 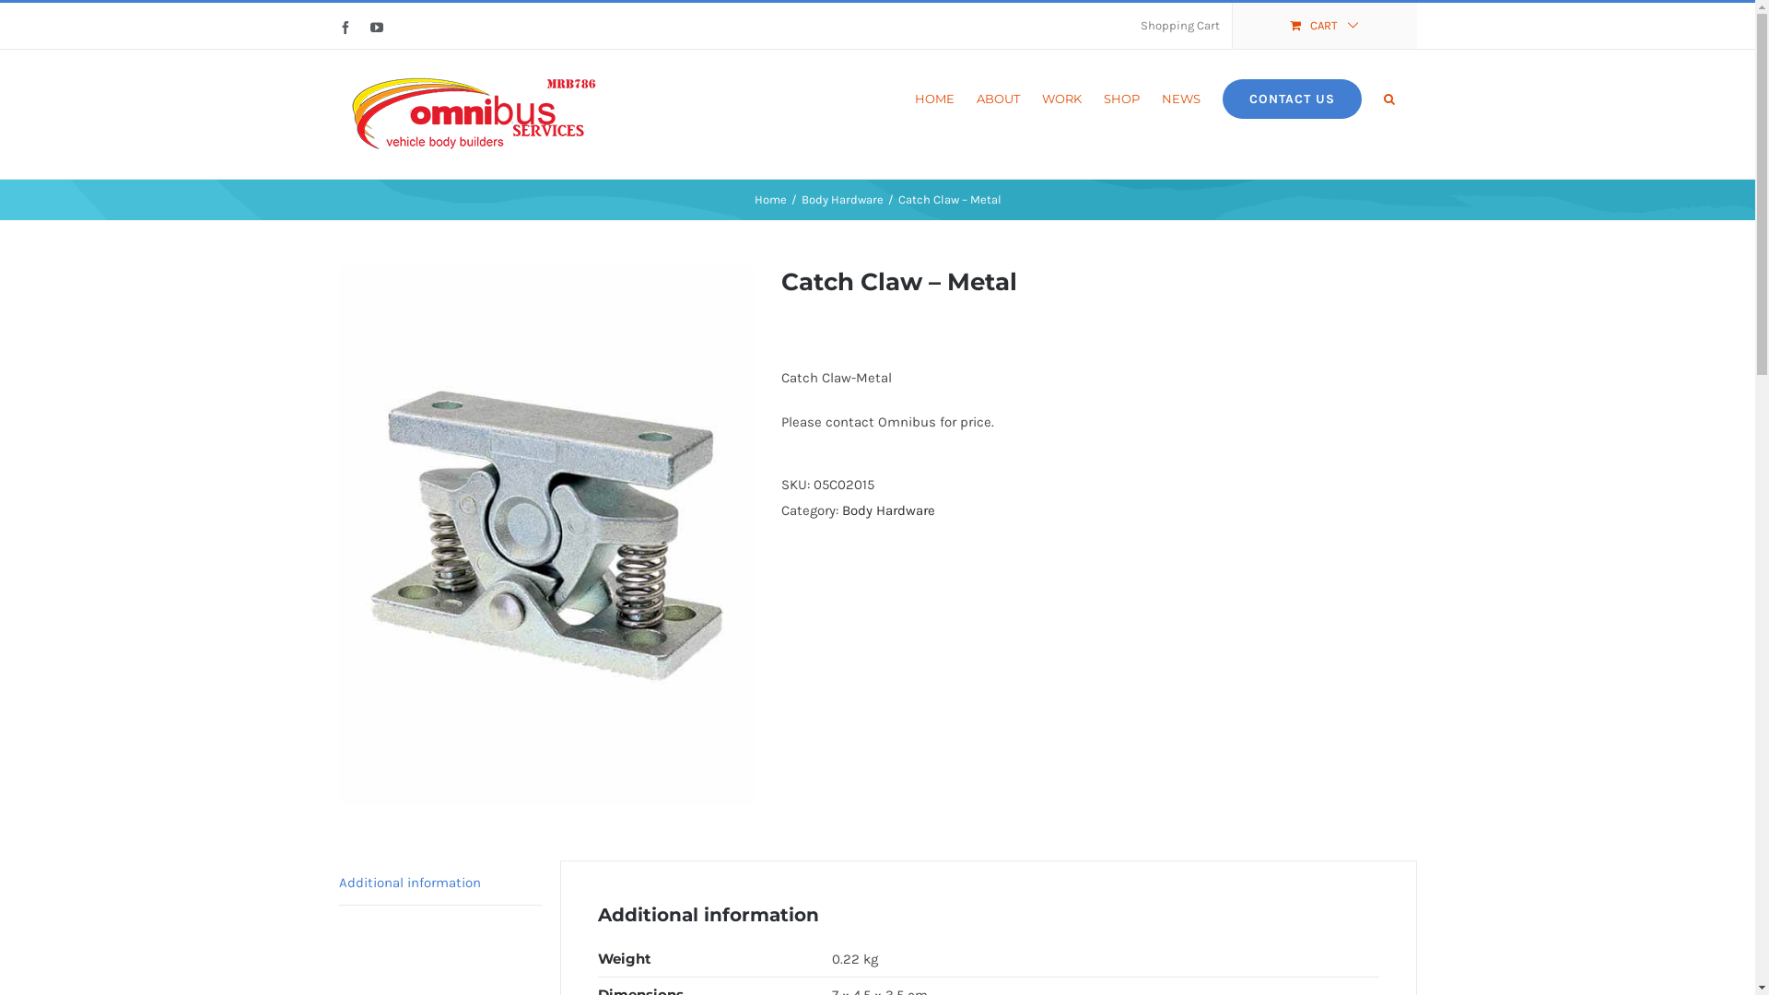 I want to click on Body Hardware, so click(x=888, y=510).